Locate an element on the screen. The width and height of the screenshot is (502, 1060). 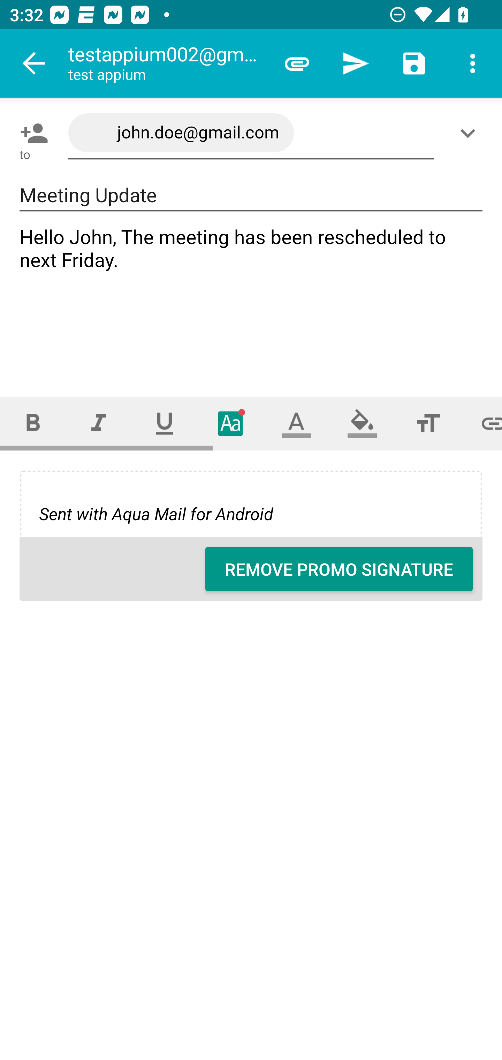
Underline is located at coordinates (165, 423).